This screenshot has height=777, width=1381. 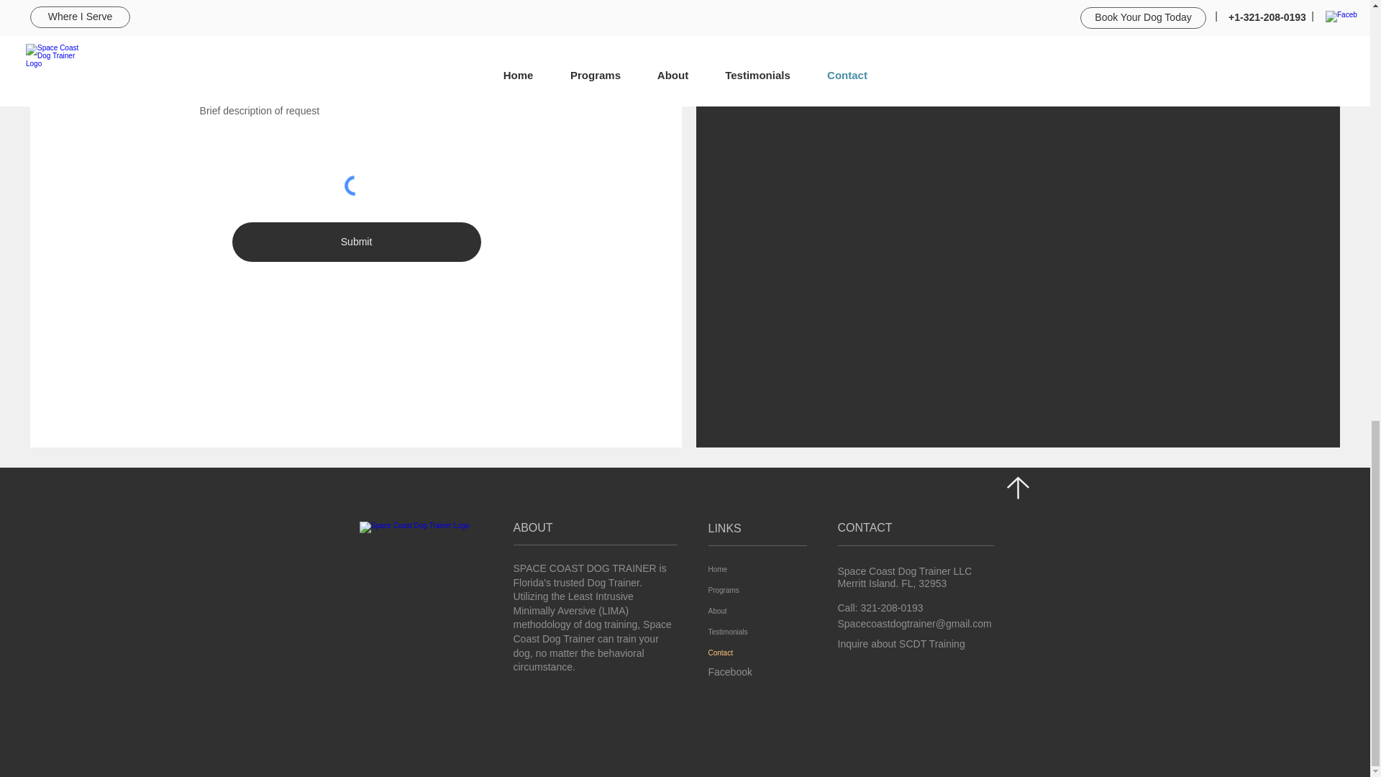 I want to click on Contact, so click(x=739, y=653).